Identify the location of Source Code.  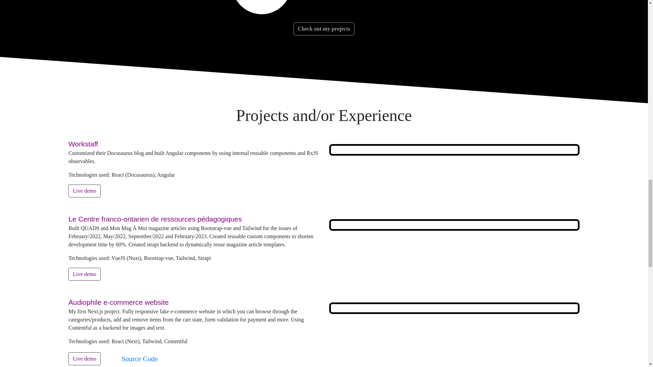
(139, 358).